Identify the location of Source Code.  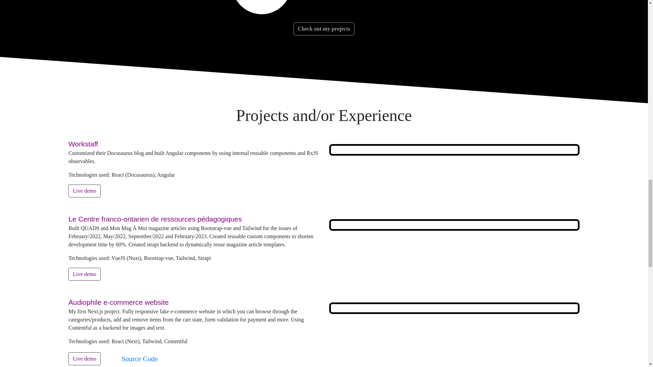
(139, 358).